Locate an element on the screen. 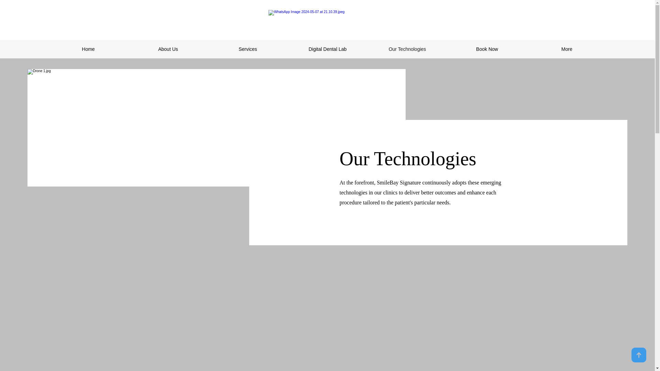 The image size is (660, 371). Book Now is located at coordinates (487, 49).